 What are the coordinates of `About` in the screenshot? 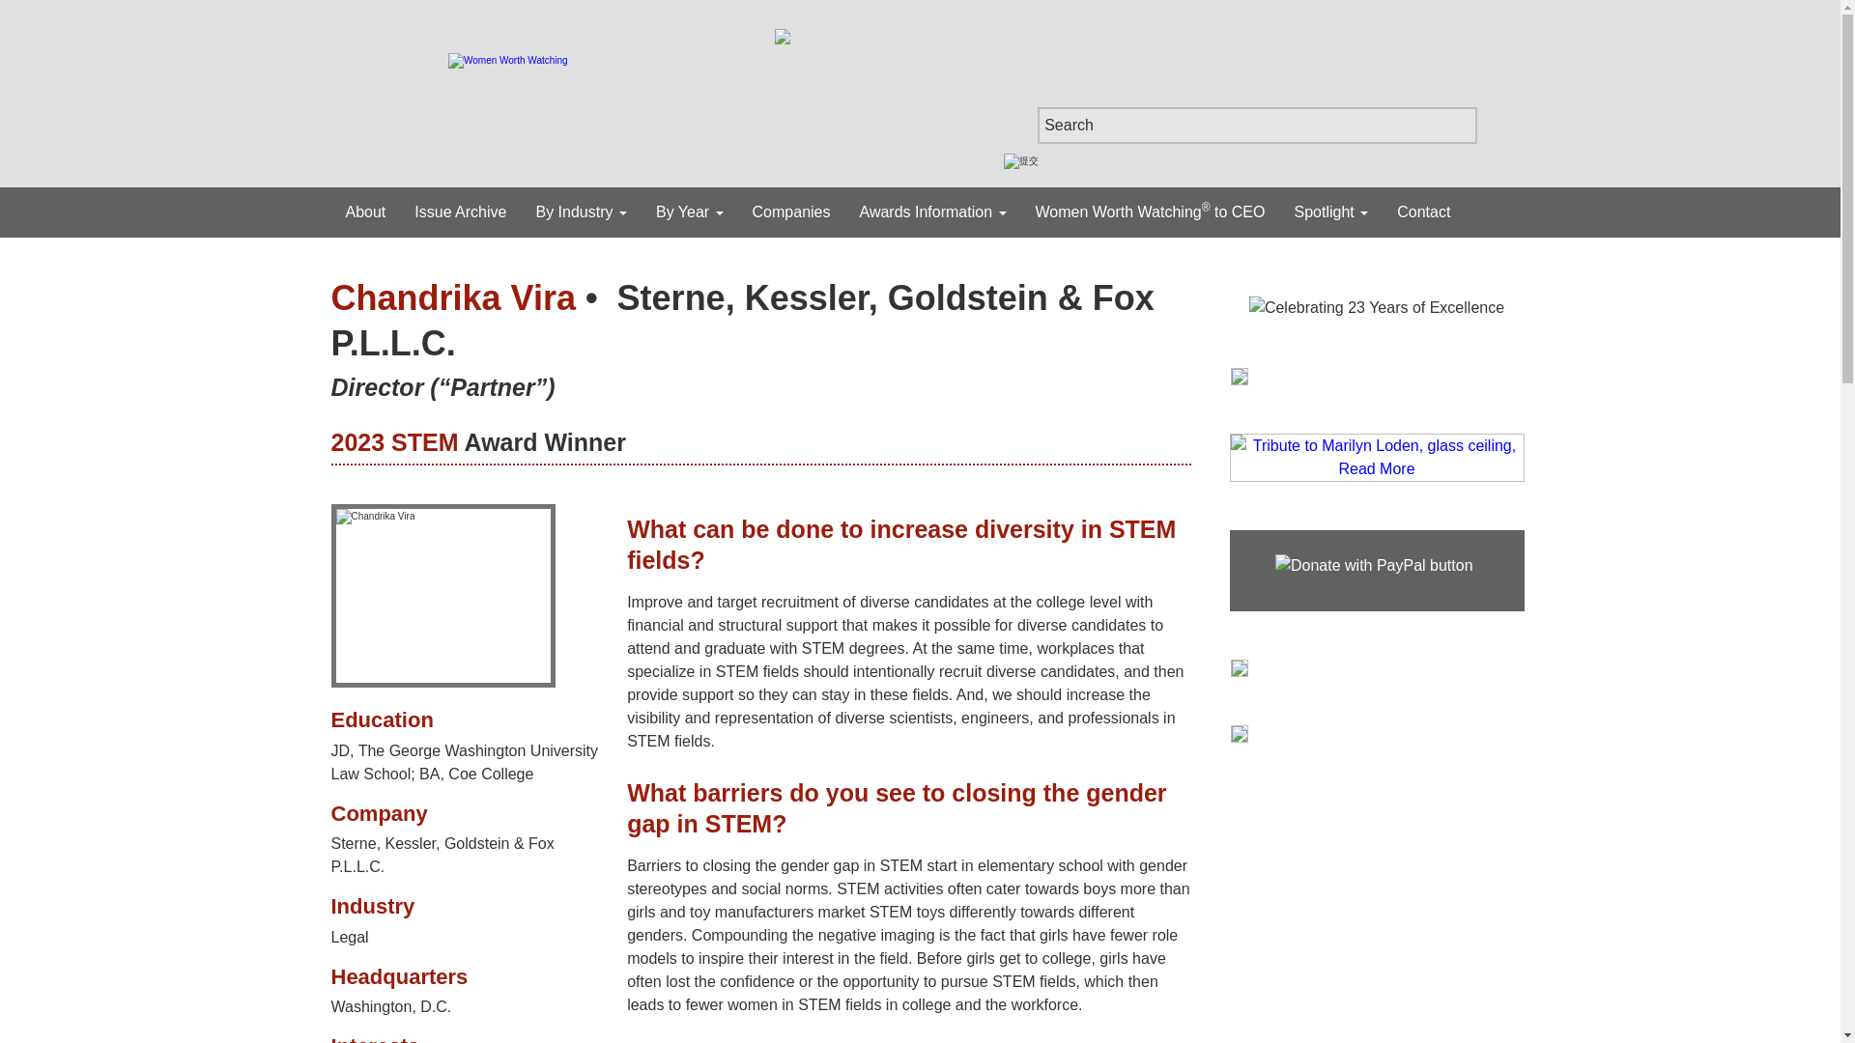 It's located at (365, 212).